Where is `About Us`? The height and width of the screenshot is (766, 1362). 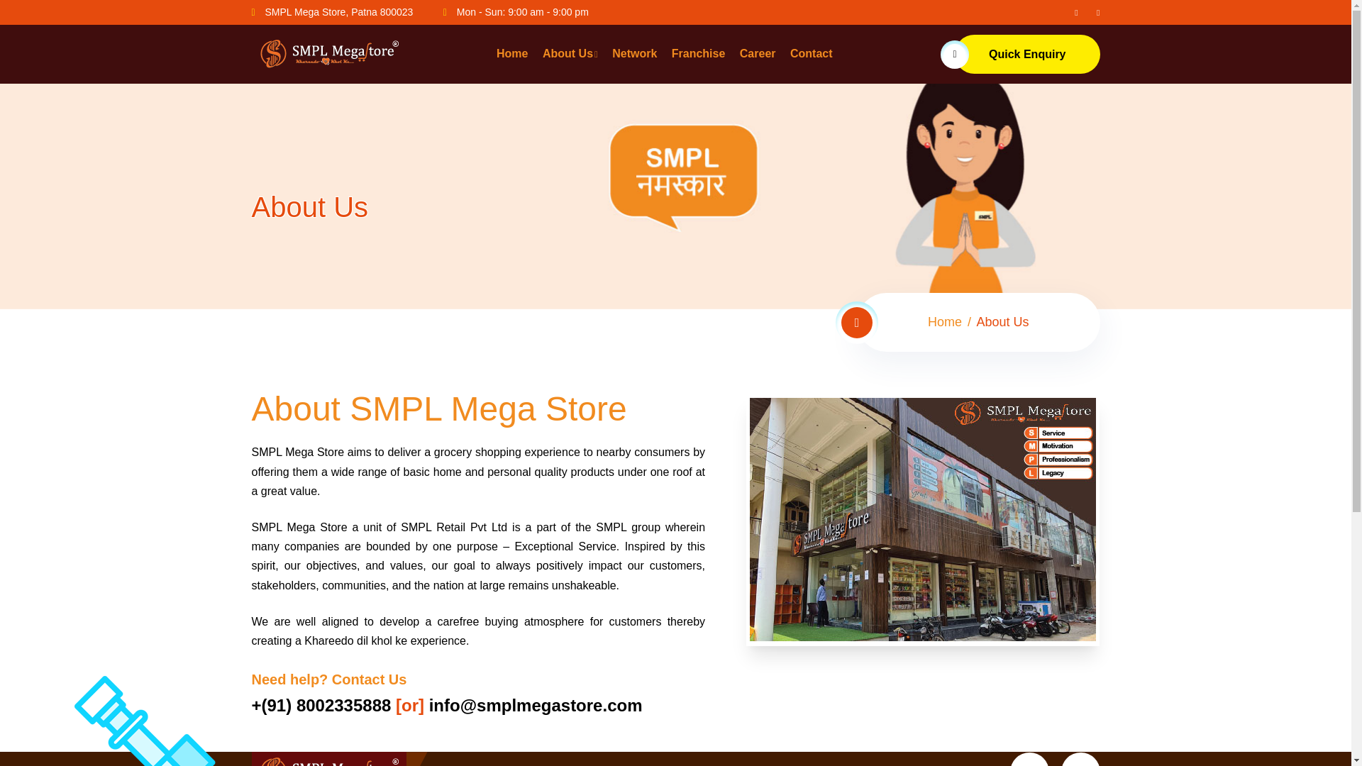
About Us is located at coordinates (570, 54).